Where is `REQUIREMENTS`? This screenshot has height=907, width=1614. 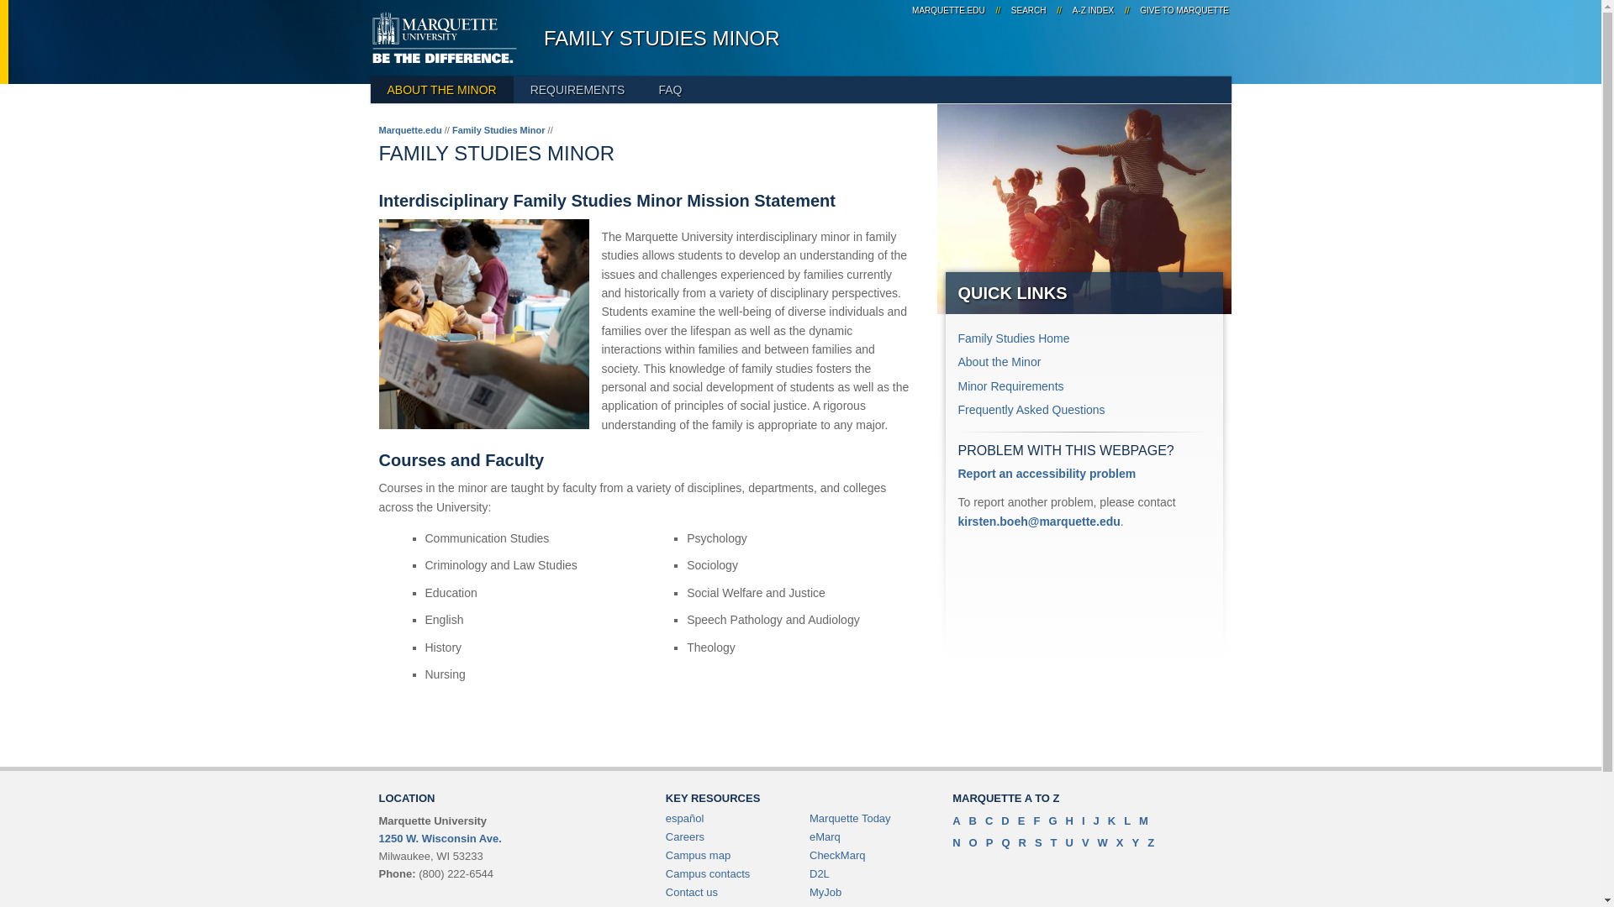
REQUIREMENTS is located at coordinates (578, 89).